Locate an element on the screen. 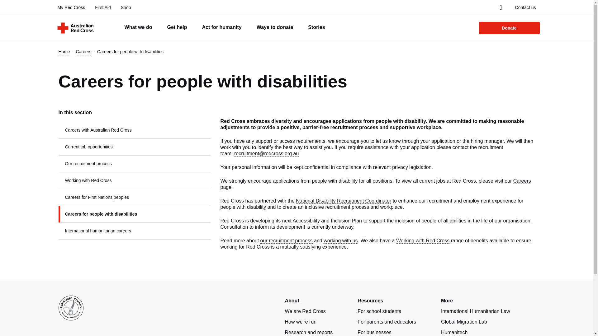 The width and height of the screenshot is (598, 336). International Humanitarian Law is located at coordinates (475, 311).